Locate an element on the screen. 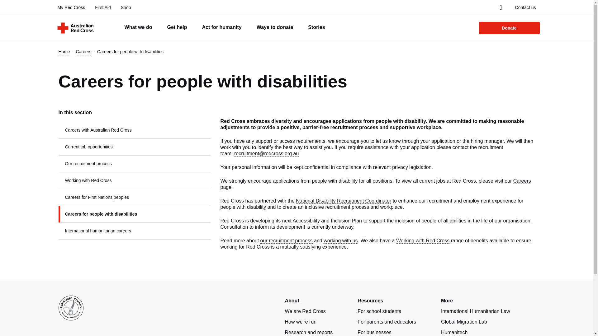 The width and height of the screenshot is (598, 336). International Humanitarian Law is located at coordinates (475, 311).